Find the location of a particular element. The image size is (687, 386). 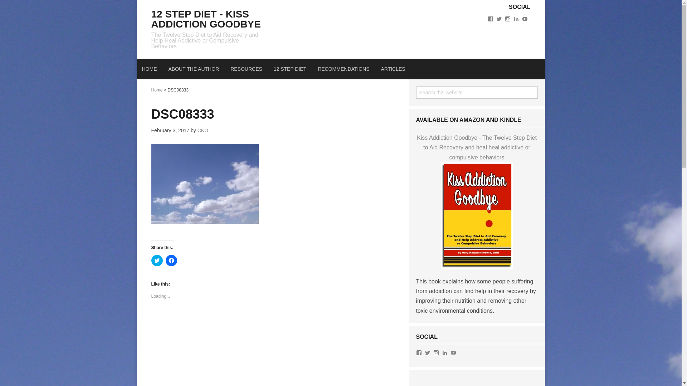

CKO is located at coordinates (203, 130).